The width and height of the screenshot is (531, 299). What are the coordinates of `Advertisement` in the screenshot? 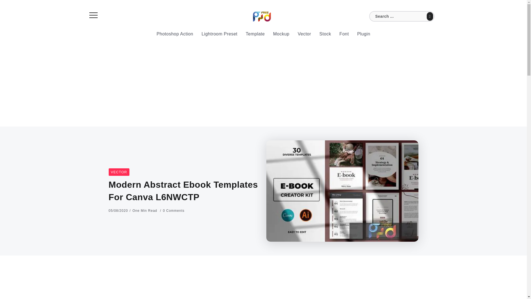 It's located at (209, 282).